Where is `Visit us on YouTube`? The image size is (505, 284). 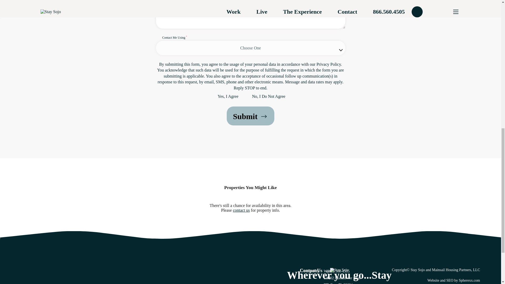 Visit us on YouTube is located at coordinates (324, 272).